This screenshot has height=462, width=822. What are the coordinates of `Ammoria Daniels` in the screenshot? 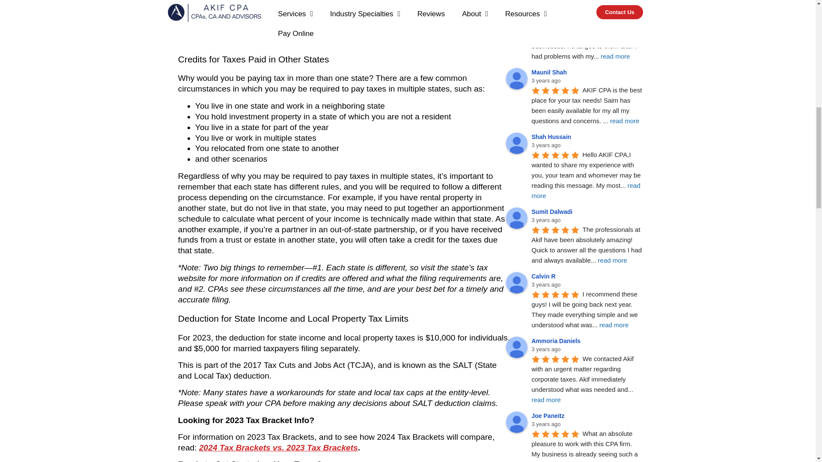 It's located at (517, 347).